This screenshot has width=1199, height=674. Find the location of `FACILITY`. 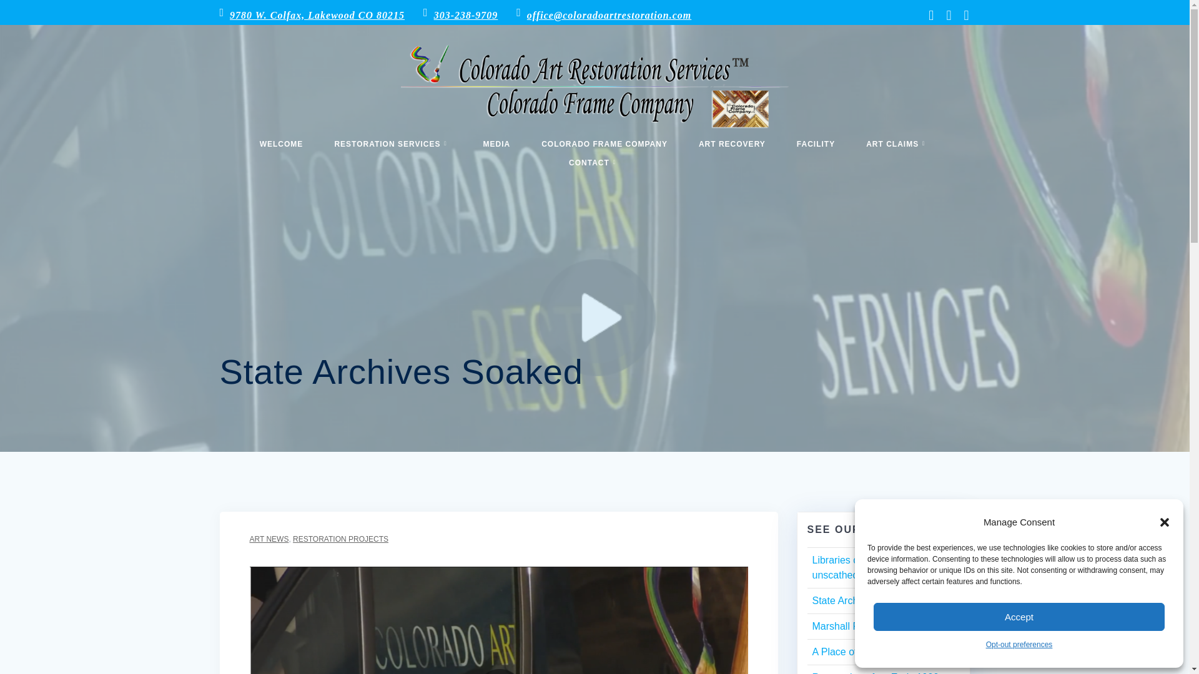

FACILITY is located at coordinates (816, 144).